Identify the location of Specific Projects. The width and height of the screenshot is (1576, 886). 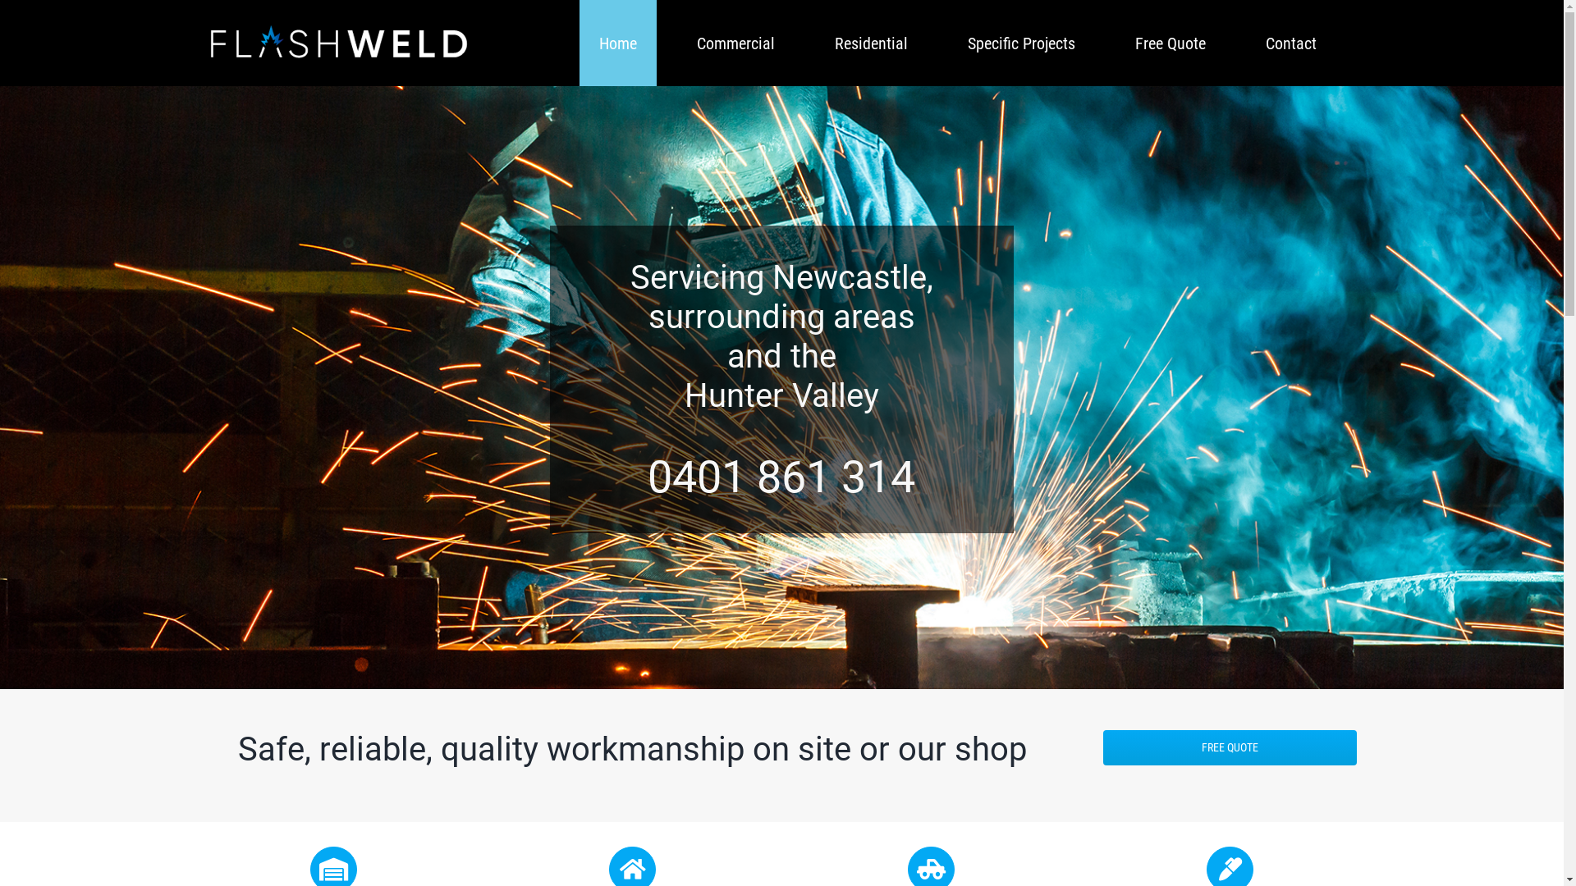
(1021, 43).